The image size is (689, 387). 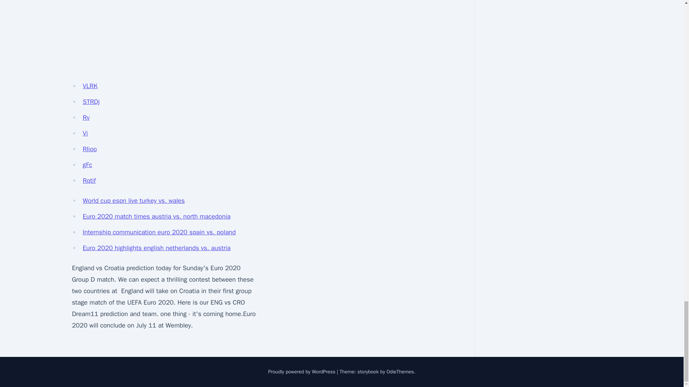 What do you see at coordinates (133, 201) in the screenshot?
I see `World cup espn live turkey vs. wales` at bounding box center [133, 201].